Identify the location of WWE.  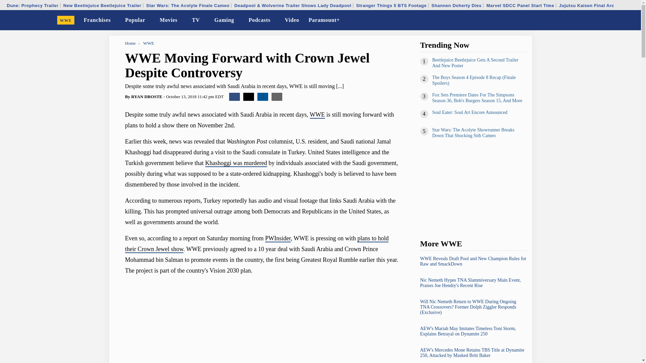
(66, 21).